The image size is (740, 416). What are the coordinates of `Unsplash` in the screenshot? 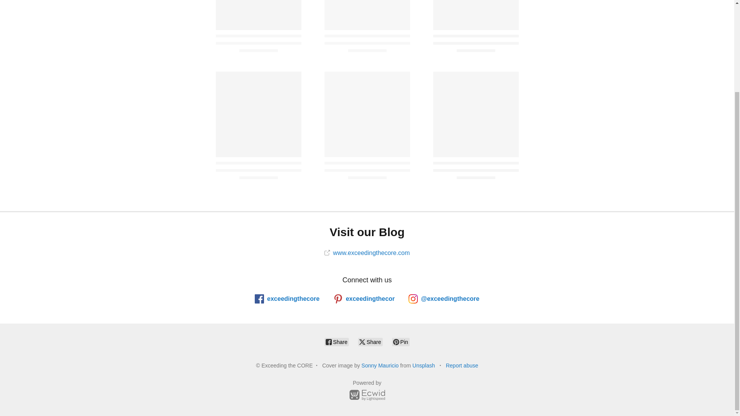 It's located at (423, 365).